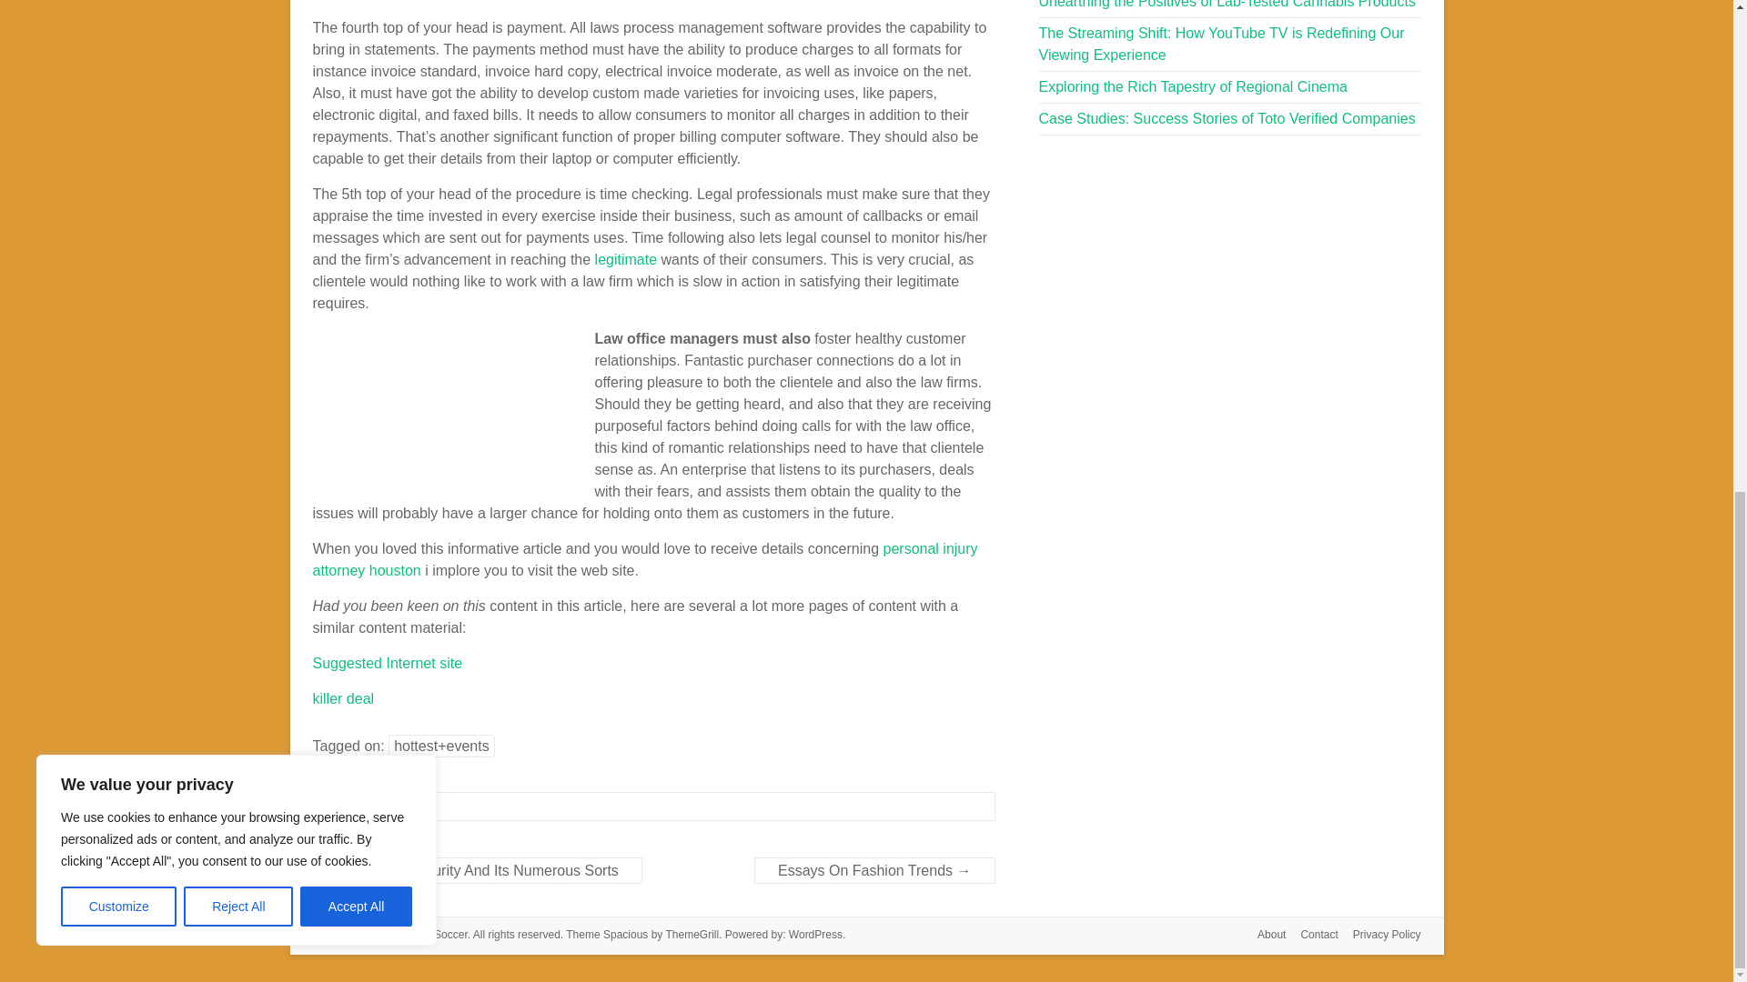 Image resolution: width=1747 pixels, height=982 pixels. Describe the element at coordinates (388, 663) in the screenshot. I see `Suggested Internet site` at that location.